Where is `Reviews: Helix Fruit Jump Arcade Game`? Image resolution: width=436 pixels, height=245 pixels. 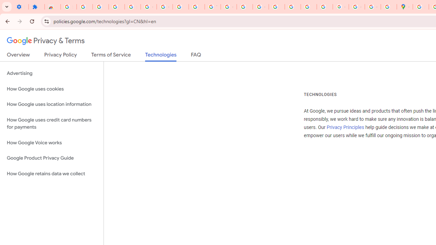 Reviews: Helix Fruit Jump Arcade Game is located at coordinates (52, 7).